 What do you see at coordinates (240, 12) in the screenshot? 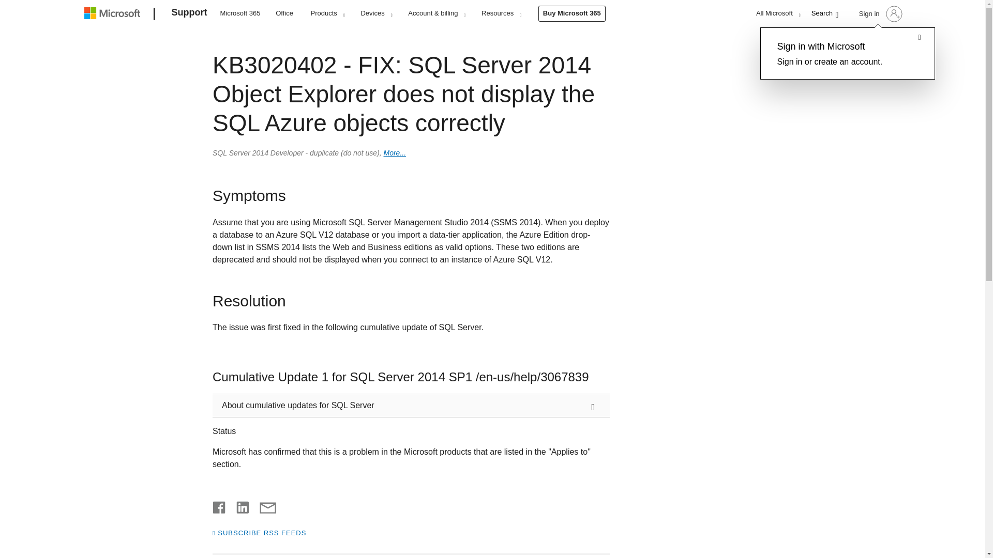
I see `Microsoft 365` at bounding box center [240, 12].